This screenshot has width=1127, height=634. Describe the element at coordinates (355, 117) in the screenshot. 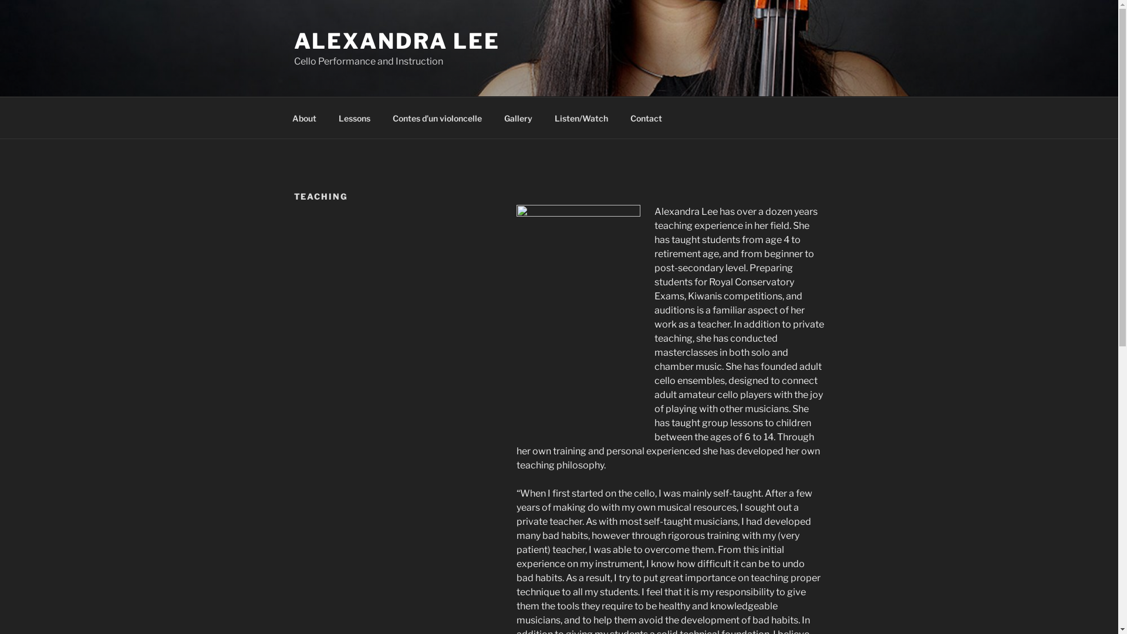

I see `Lessons` at that location.